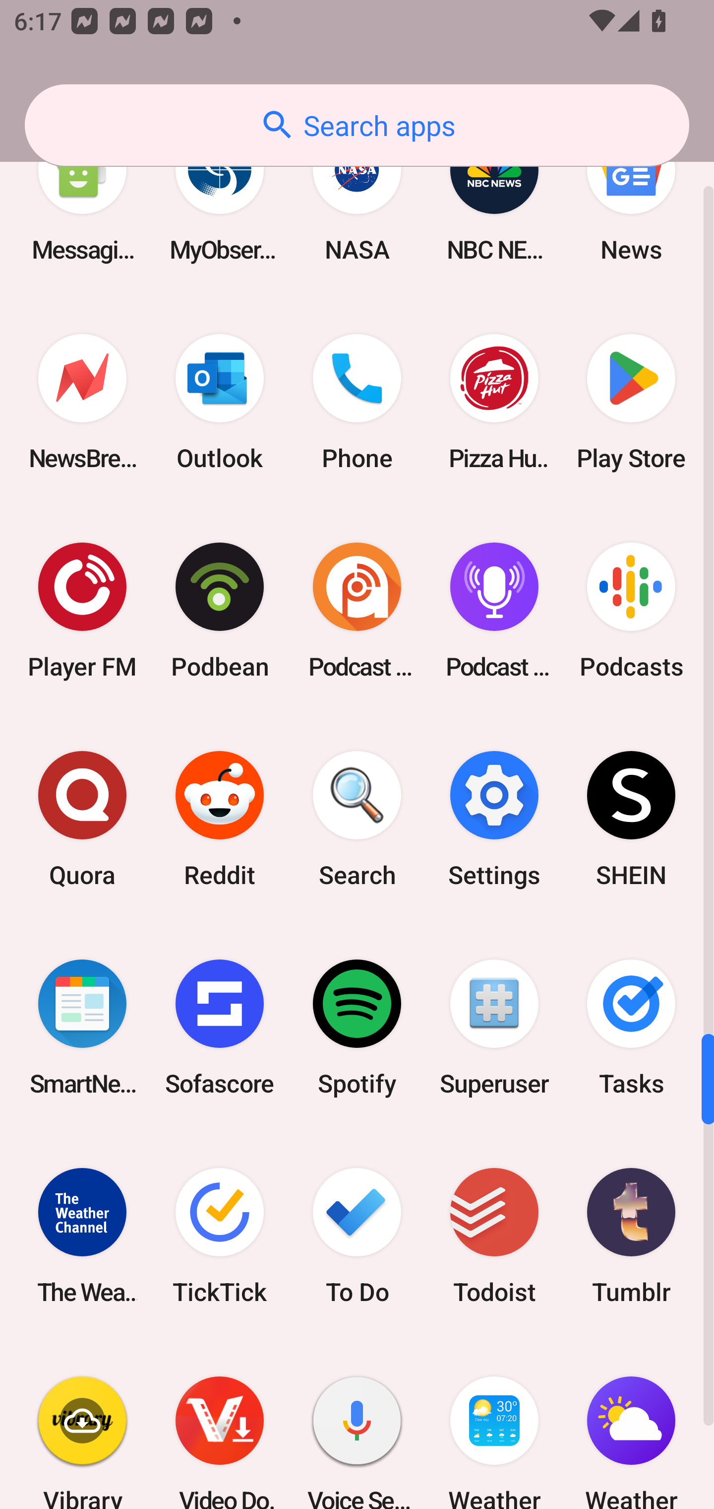  What do you see at coordinates (357, 198) in the screenshot?
I see `NASA` at bounding box center [357, 198].